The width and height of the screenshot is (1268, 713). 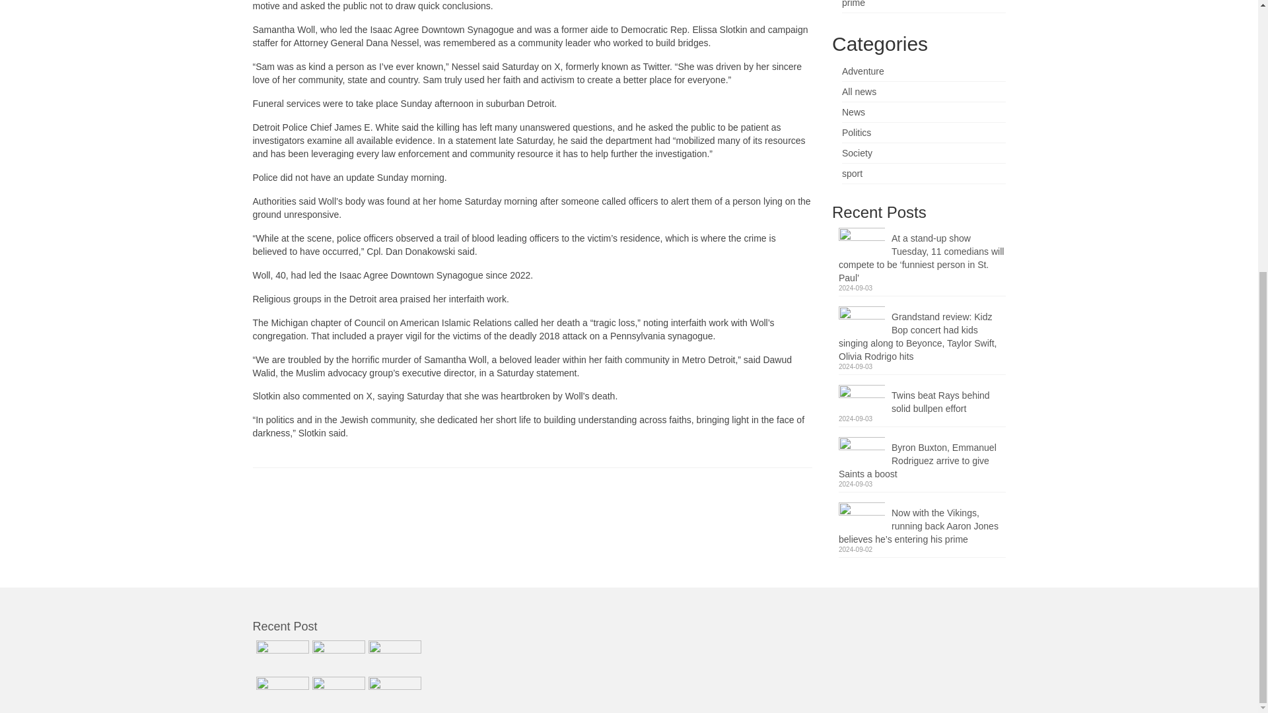 What do you see at coordinates (857, 153) in the screenshot?
I see `Society` at bounding box center [857, 153].